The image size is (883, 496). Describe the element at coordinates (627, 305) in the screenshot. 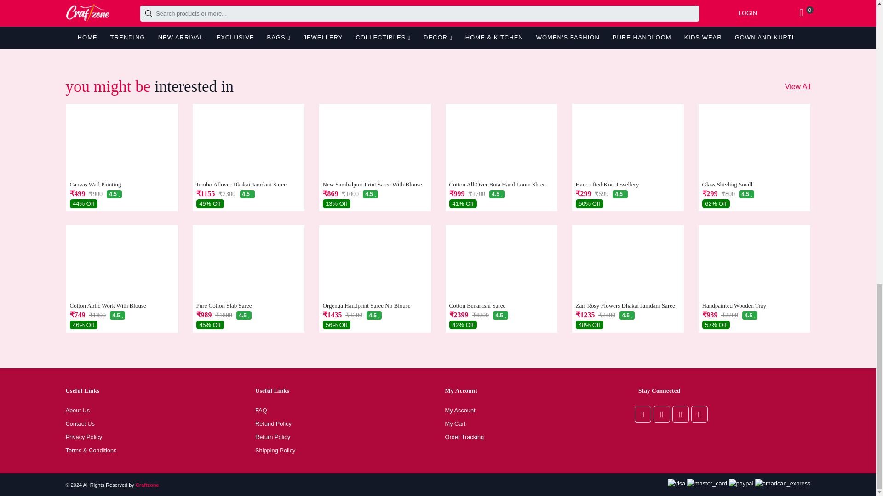

I see `Zari Rosy Flowers dhakai jamdani saree` at that location.